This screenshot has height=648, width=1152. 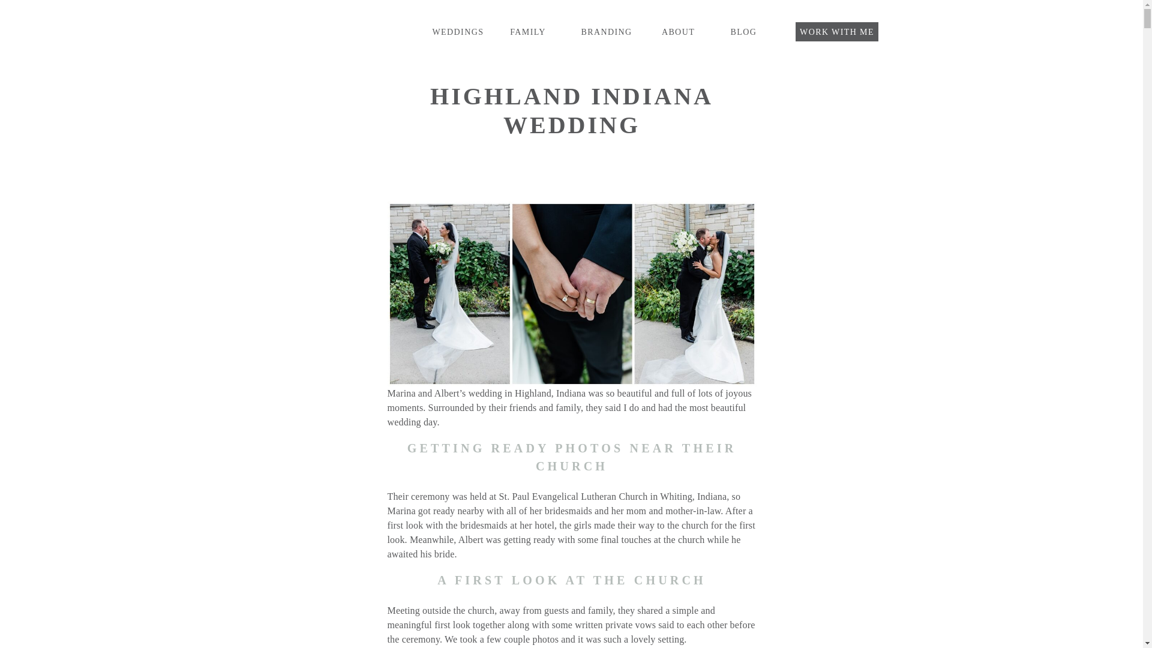 I want to click on FAMILY, so click(x=528, y=32).